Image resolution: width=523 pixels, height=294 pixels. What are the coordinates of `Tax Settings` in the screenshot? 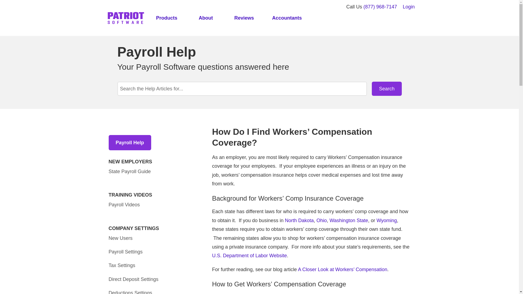 It's located at (121, 265).